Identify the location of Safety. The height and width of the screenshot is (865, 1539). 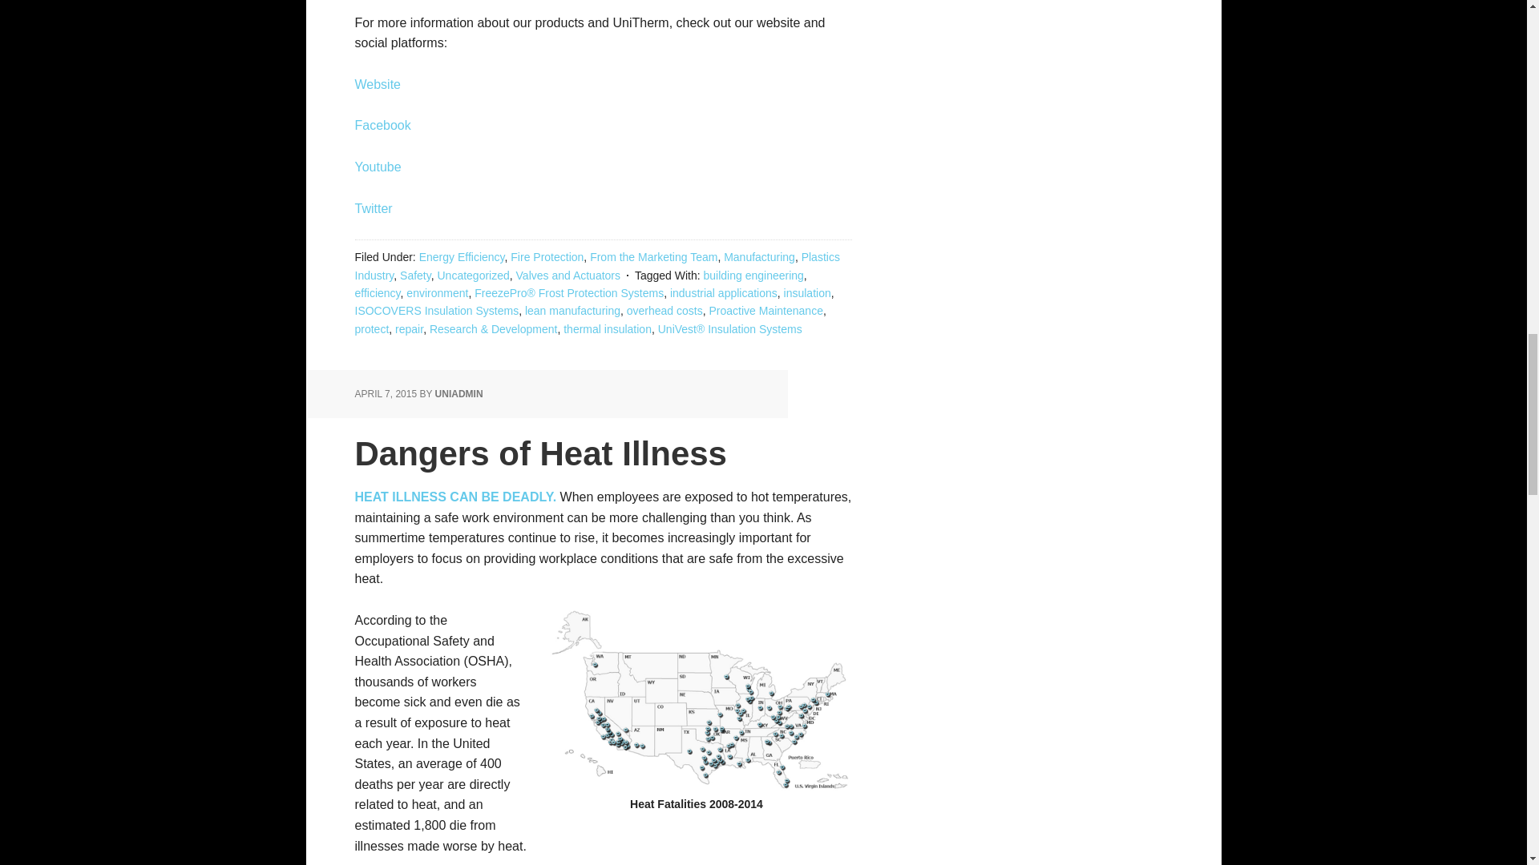
(415, 276).